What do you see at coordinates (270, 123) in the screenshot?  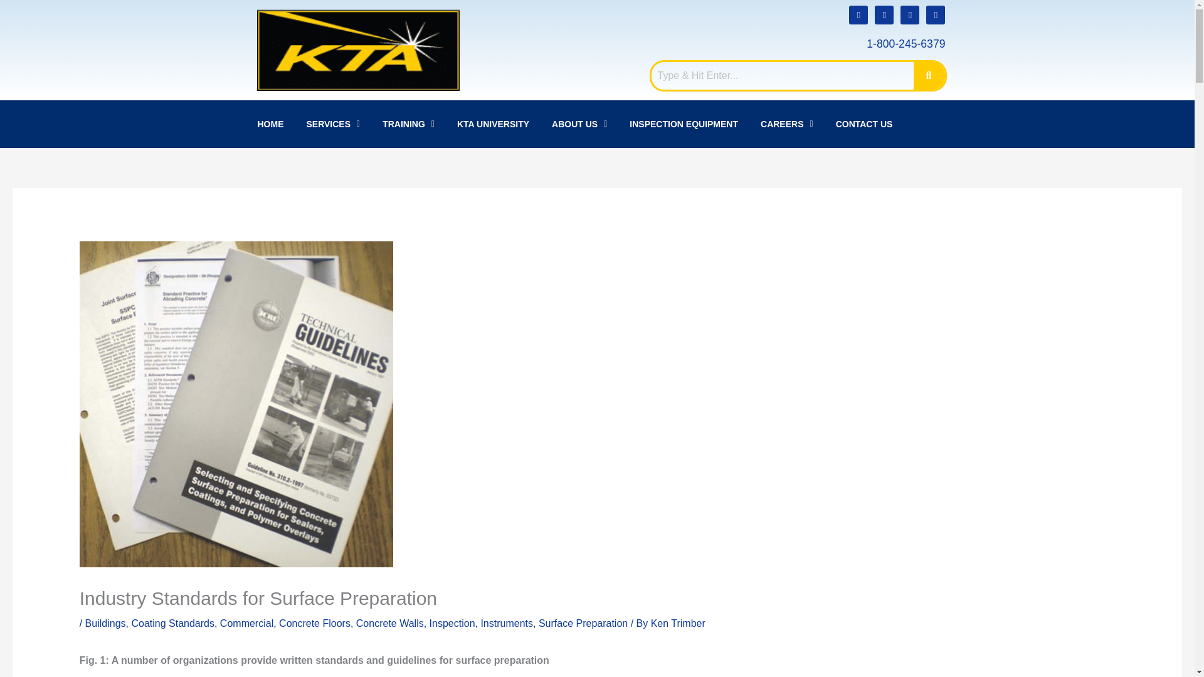 I see `HOME` at bounding box center [270, 123].